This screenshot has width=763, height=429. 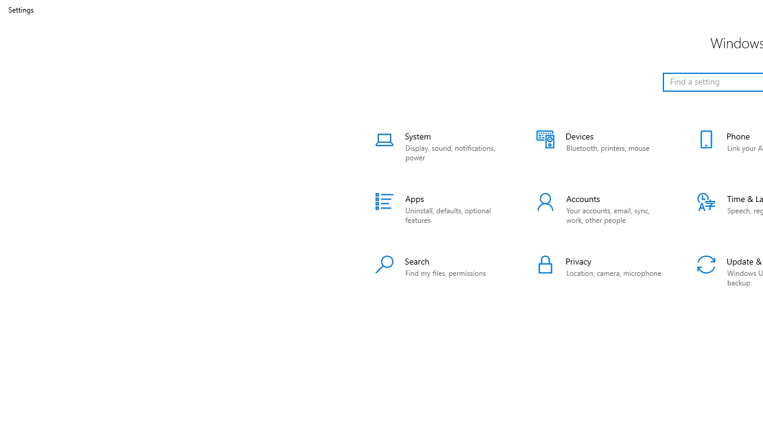 What do you see at coordinates (602, 209) in the screenshot?
I see `Accounts` at bounding box center [602, 209].